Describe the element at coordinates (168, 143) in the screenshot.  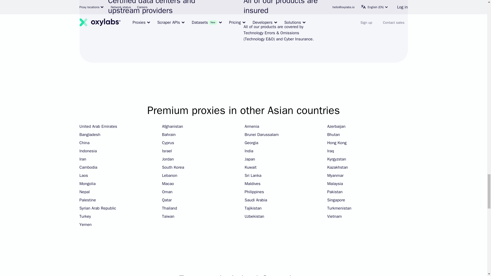
I see `Cyprus` at that location.